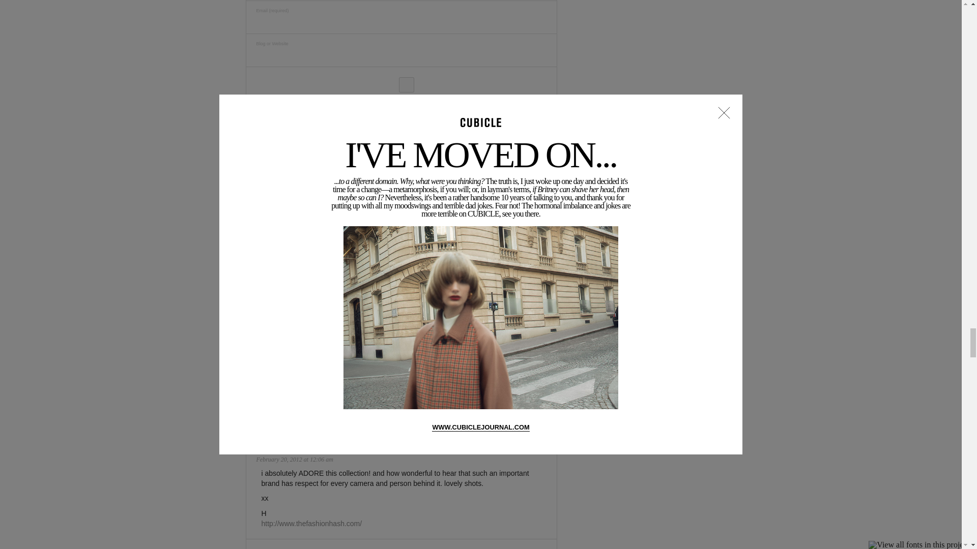 The width and height of the screenshot is (977, 549). What do you see at coordinates (406, 85) in the screenshot?
I see `yes` at bounding box center [406, 85].